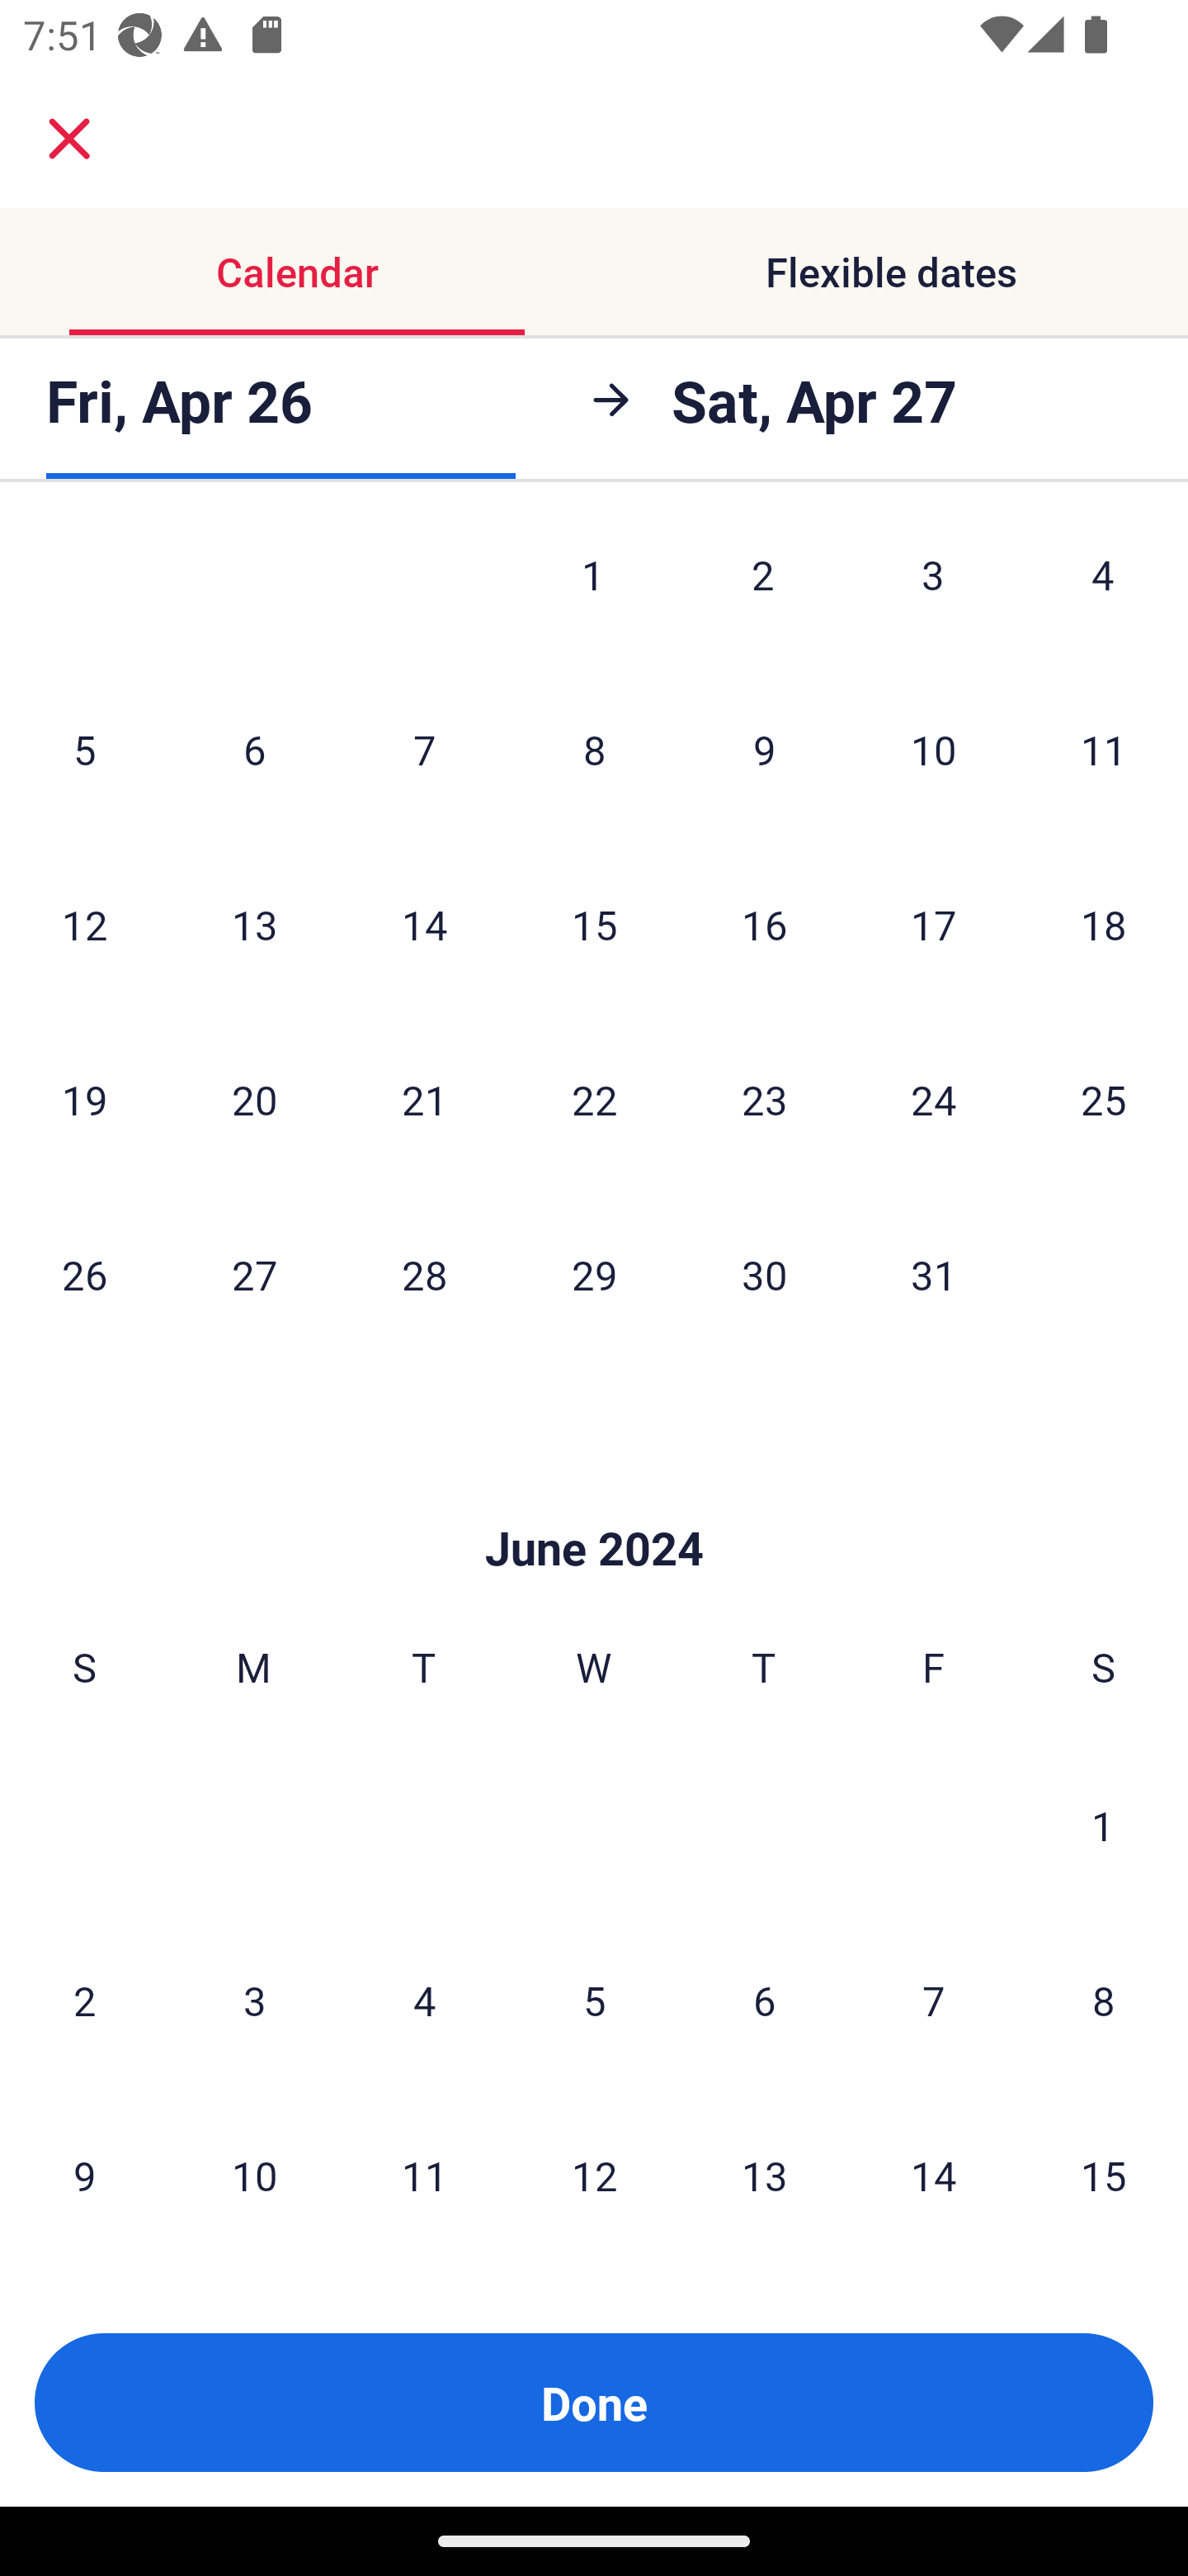  What do you see at coordinates (1103, 1825) in the screenshot?
I see `1 Saturday, June 1, 2024` at bounding box center [1103, 1825].